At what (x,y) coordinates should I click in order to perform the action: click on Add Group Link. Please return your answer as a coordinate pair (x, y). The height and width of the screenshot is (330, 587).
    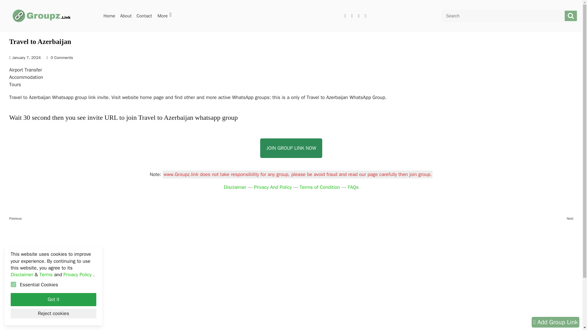
    Looking at the image, I should click on (150, 218).